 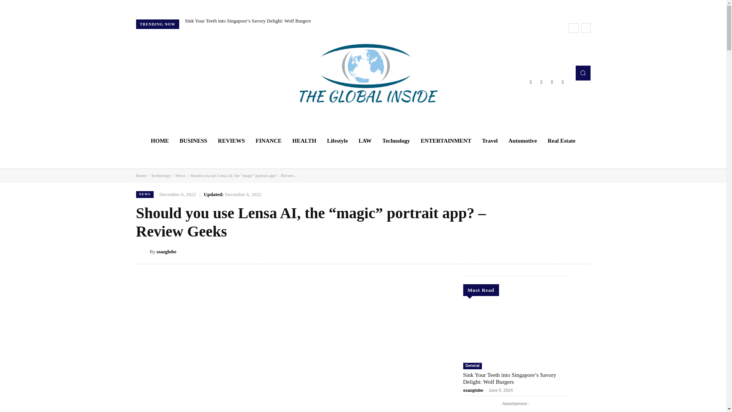 What do you see at coordinates (396, 140) in the screenshot?
I see `Technology` at bounding box center [396, 140].